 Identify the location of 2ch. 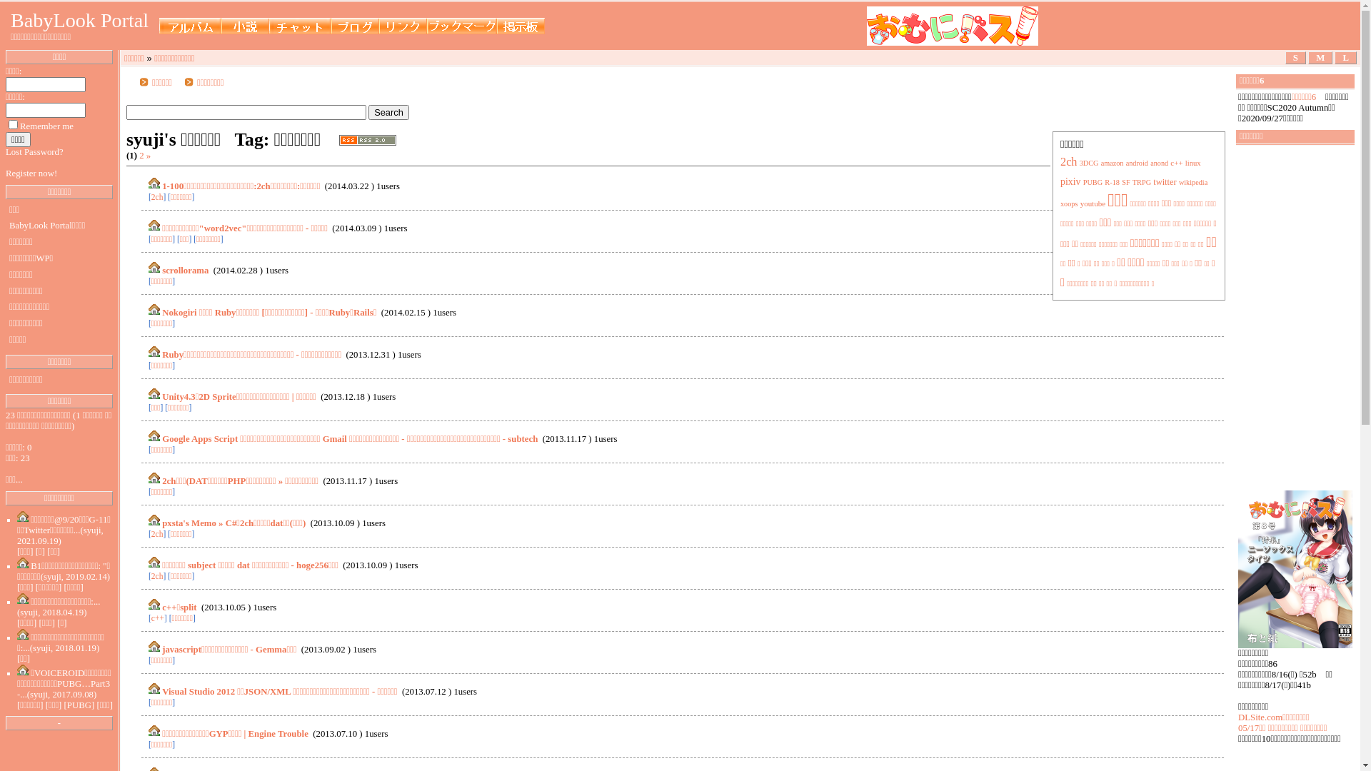
(157, 534).